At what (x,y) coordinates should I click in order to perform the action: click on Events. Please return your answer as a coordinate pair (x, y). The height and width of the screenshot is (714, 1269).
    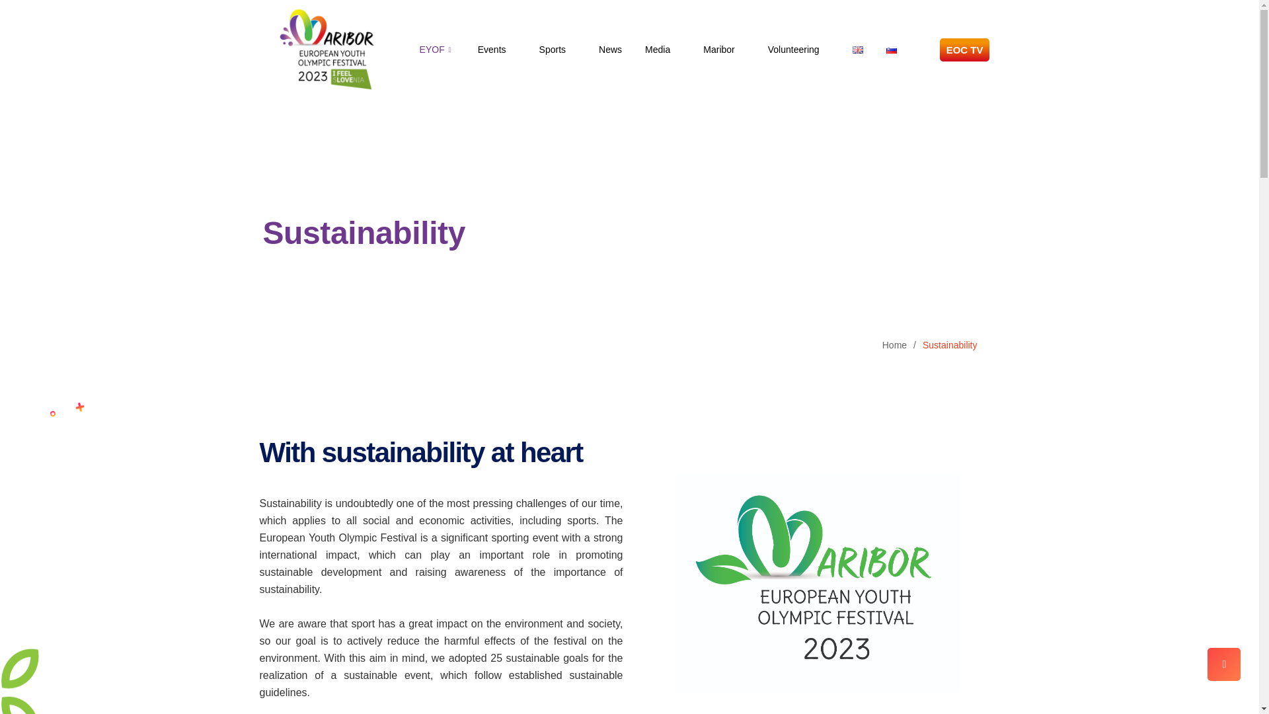
    Looking at the image, I should click on (509, 49).